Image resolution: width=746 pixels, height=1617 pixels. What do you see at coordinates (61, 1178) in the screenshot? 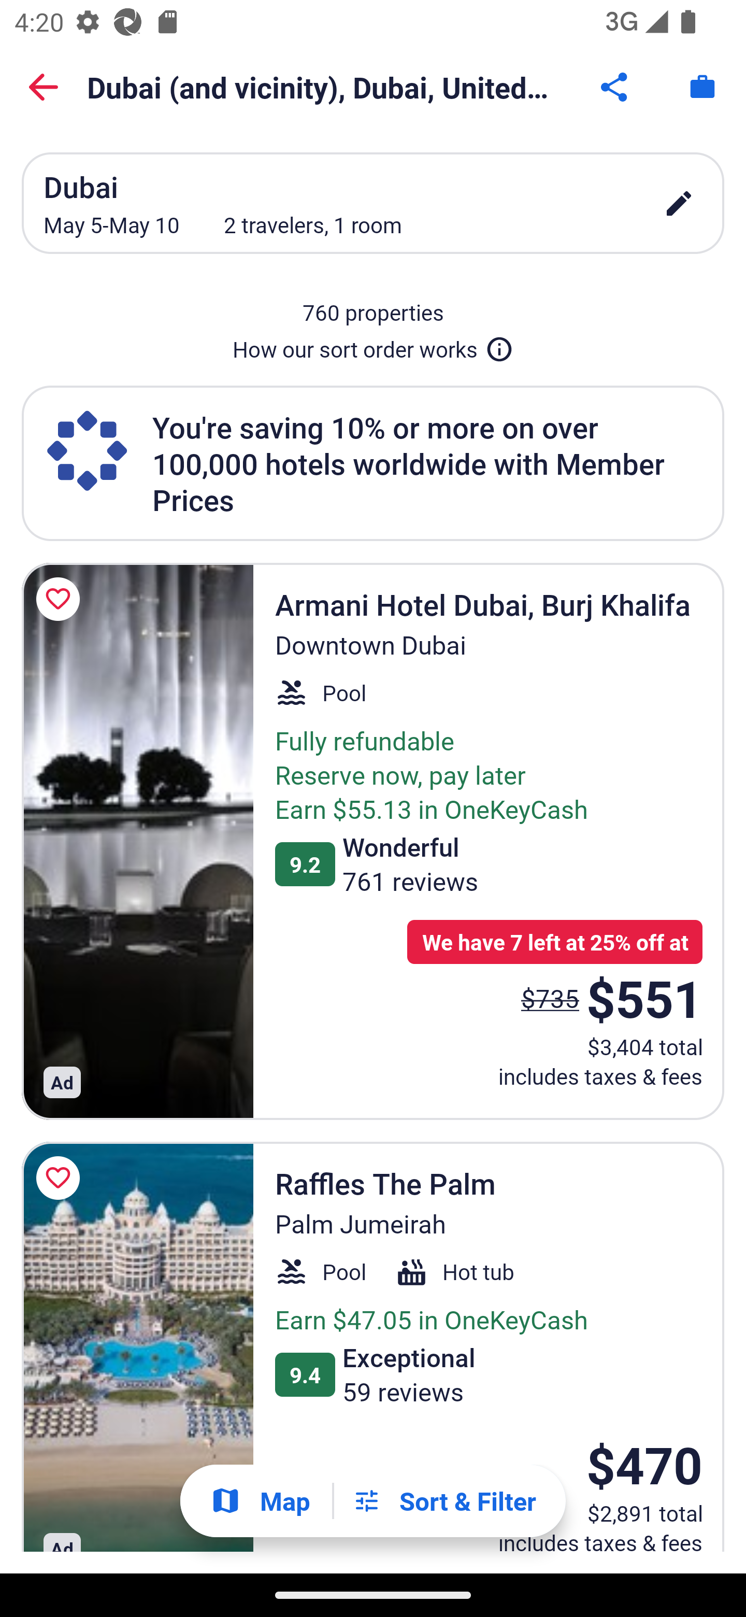
I see `Save Raffles The Palm to a trip` at bounding box center [61, 1178].